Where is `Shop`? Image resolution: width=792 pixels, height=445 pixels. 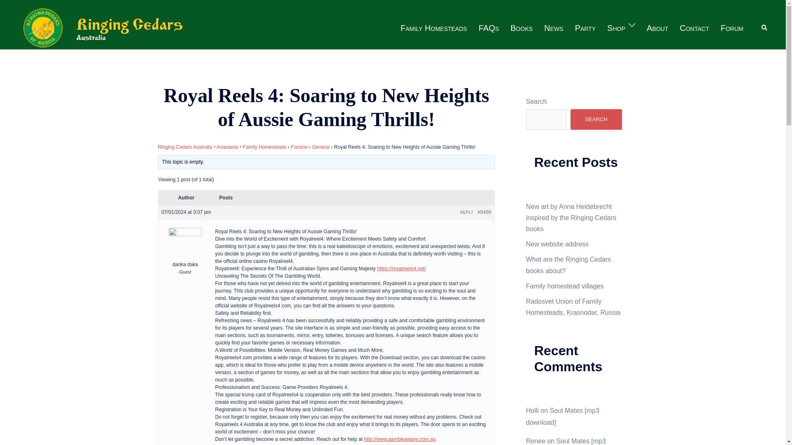 Shop is located at coordinates (616, 28).